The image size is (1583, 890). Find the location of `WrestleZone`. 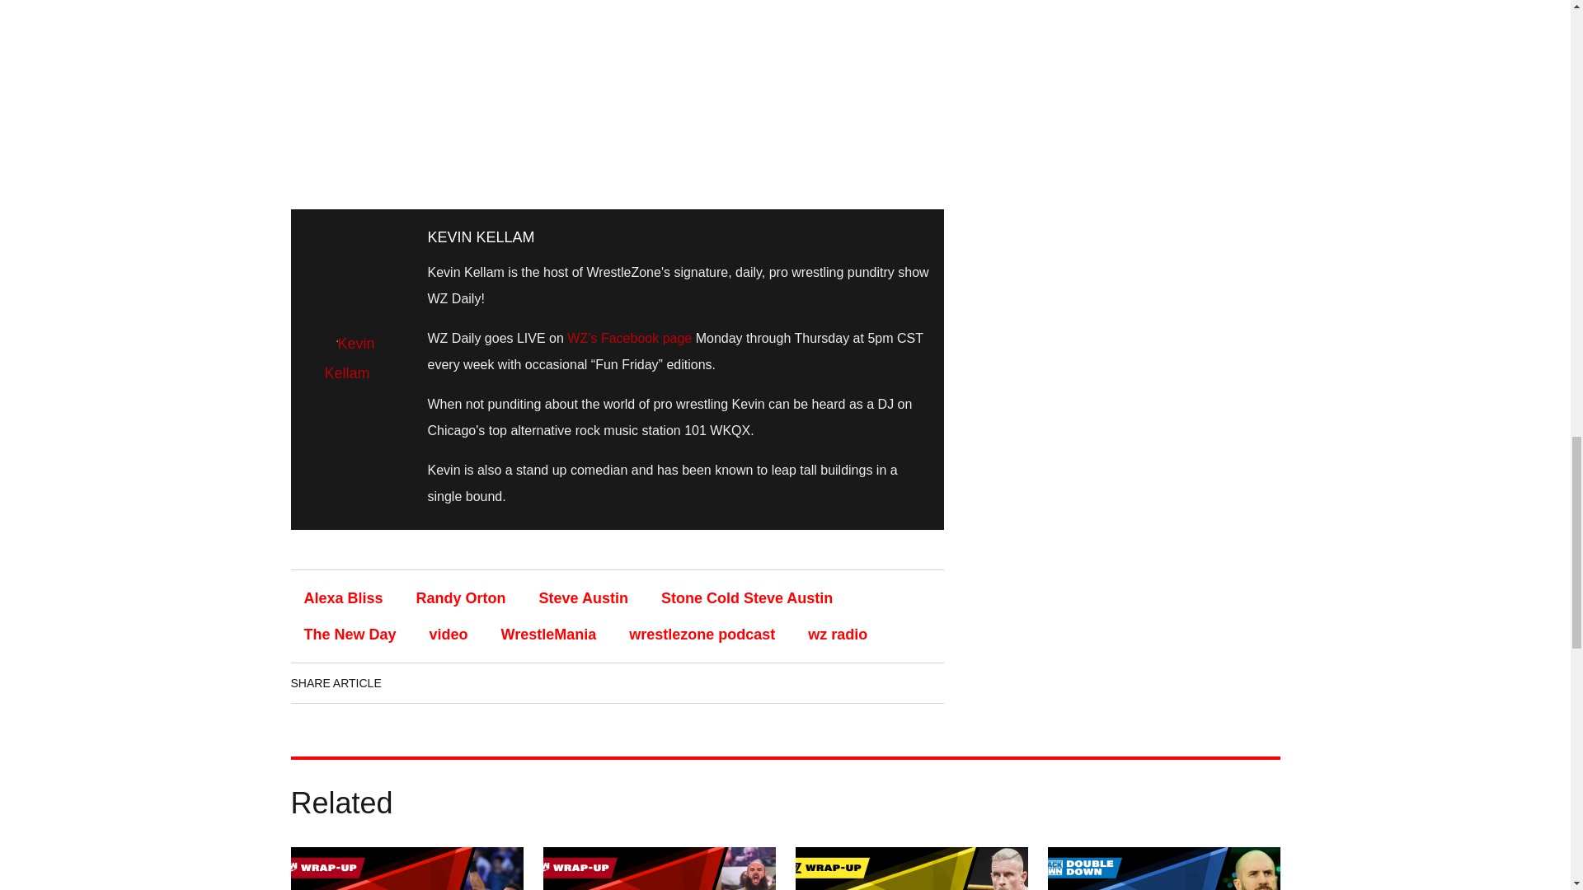

WrestleZone is located at coordinates (617, 92).